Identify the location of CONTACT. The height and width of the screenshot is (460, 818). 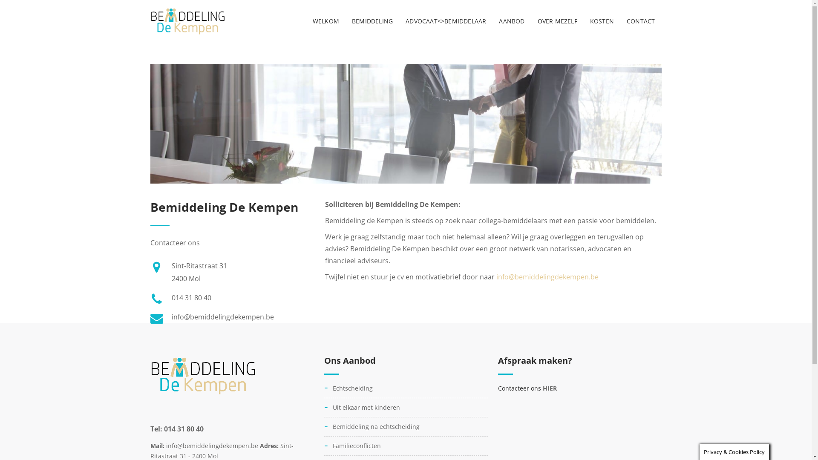
(641, 21).